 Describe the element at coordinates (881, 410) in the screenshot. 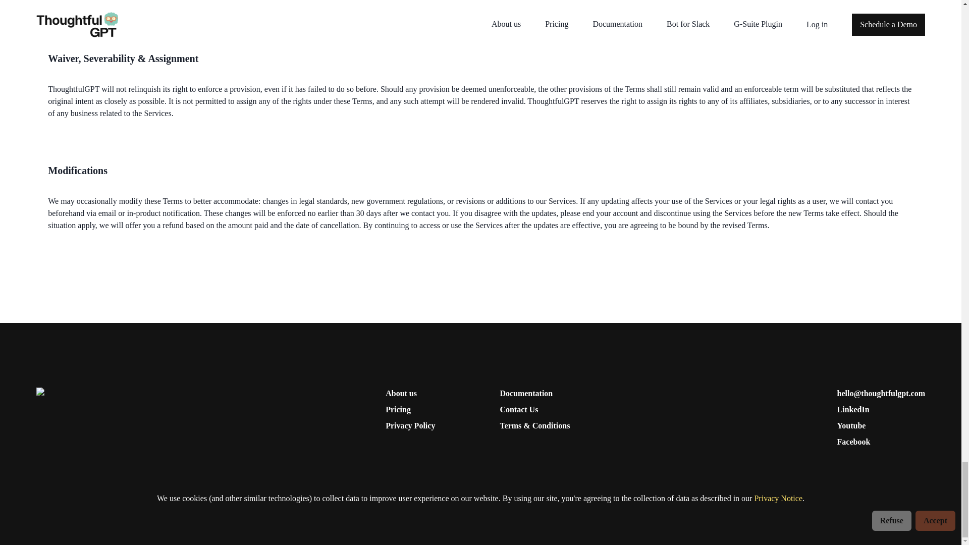

I see `LinkedIn` at that location.